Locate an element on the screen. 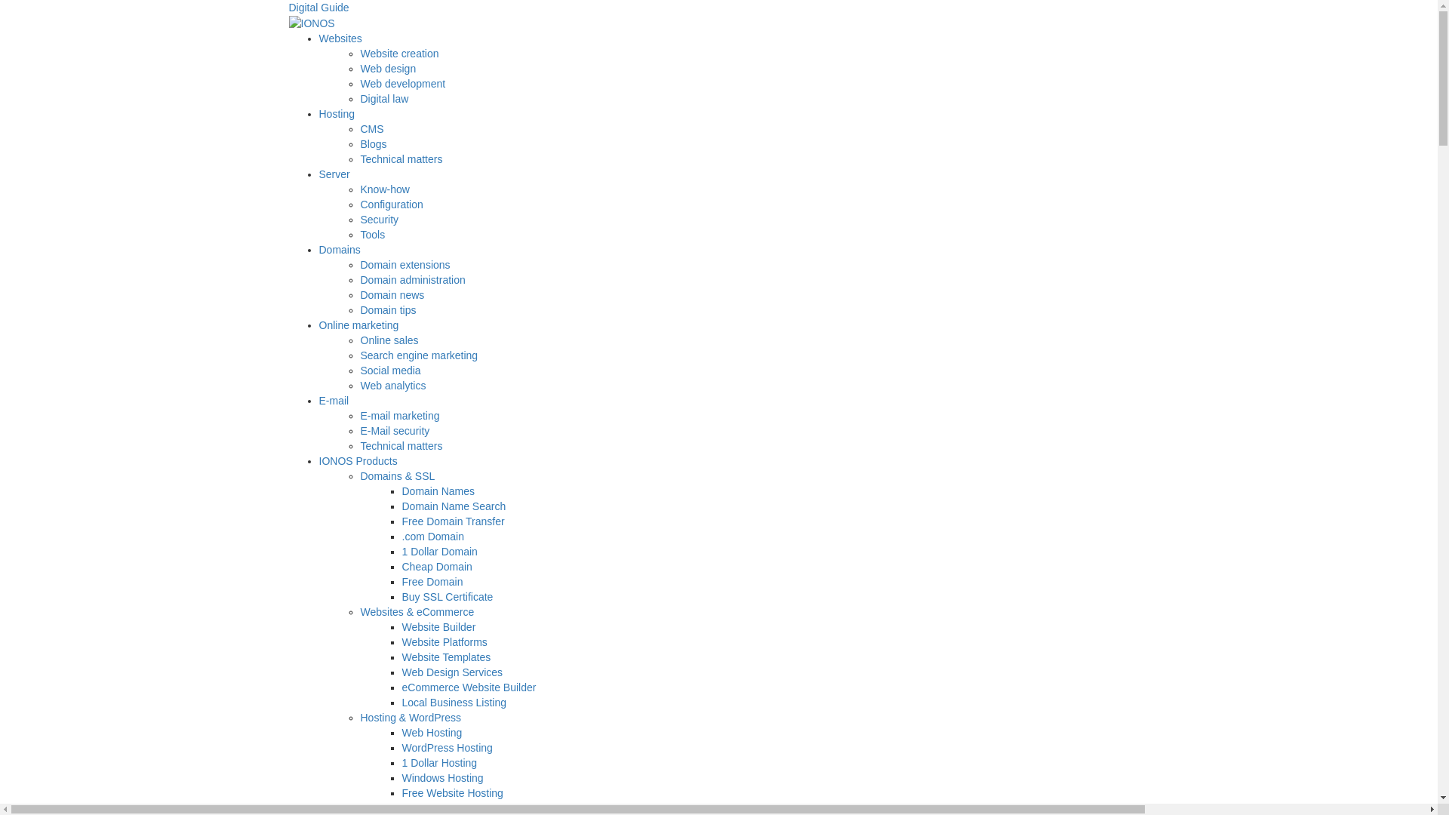 The width and height of the screenshot is (1449, 815). Websites is located at coordinates (340, 38).